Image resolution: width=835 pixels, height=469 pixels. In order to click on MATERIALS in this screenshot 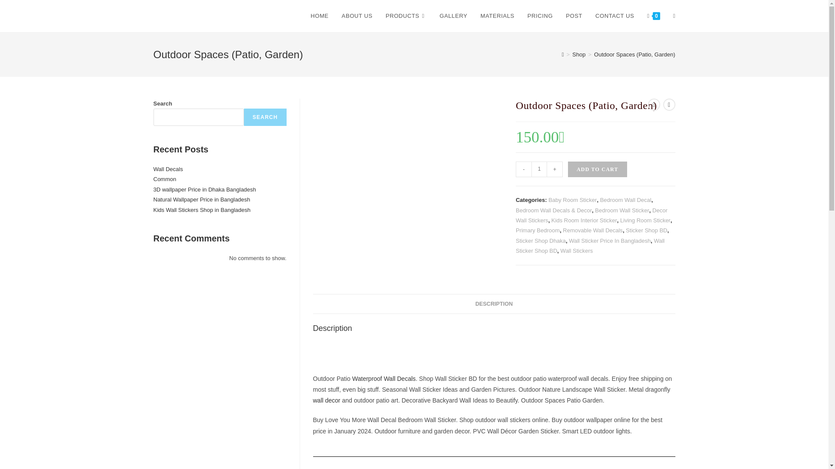, I will do `click(498, 16)`.